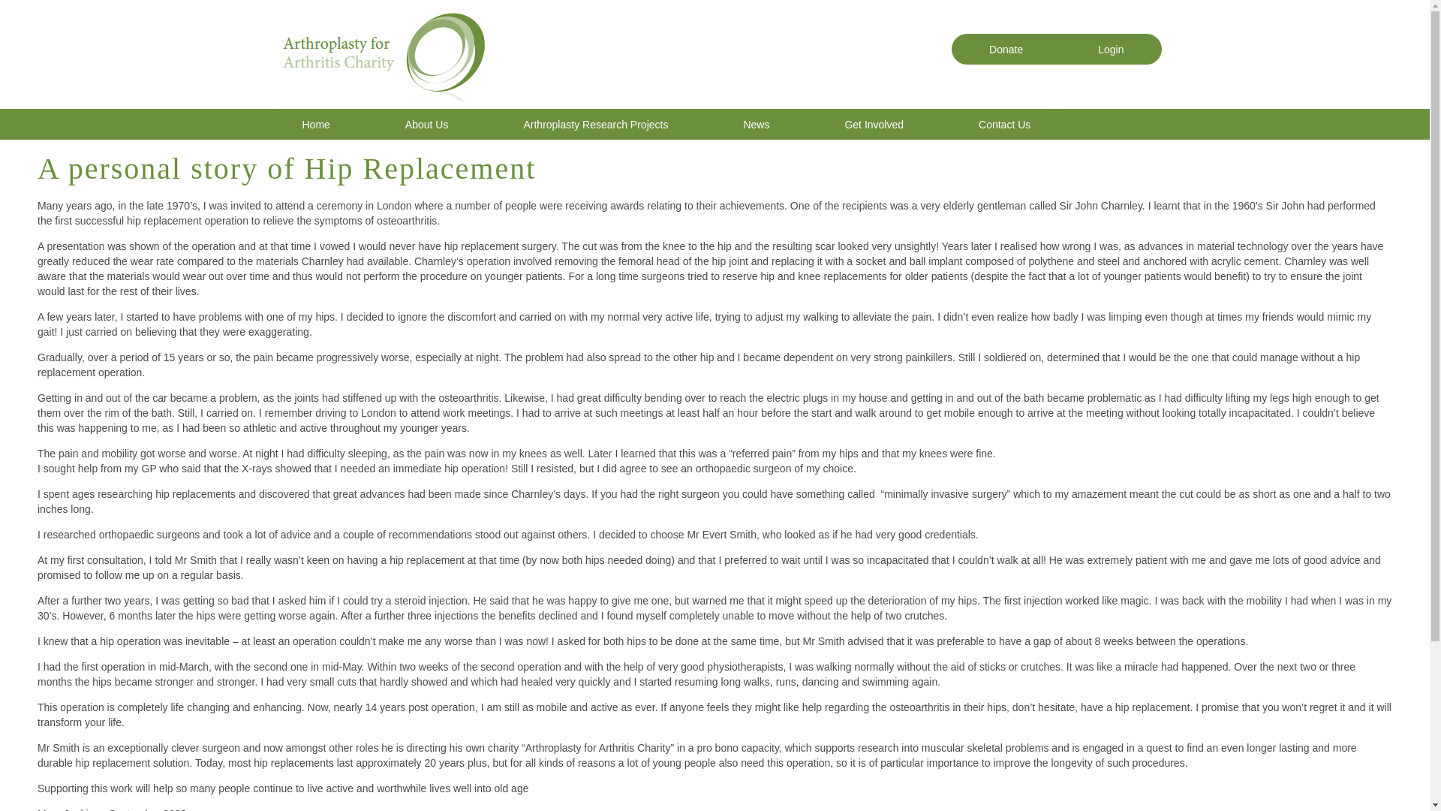  I want to click on About Us, so click(426, 123).